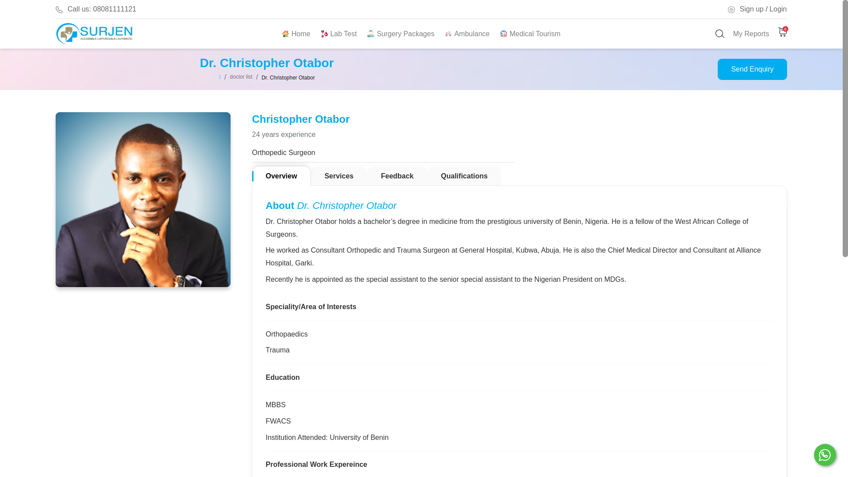 The width and height of the screenshot is (848, 477). Describe the element at coordinates (241, 78) in the screenshot. I see `doctor list` at that location.